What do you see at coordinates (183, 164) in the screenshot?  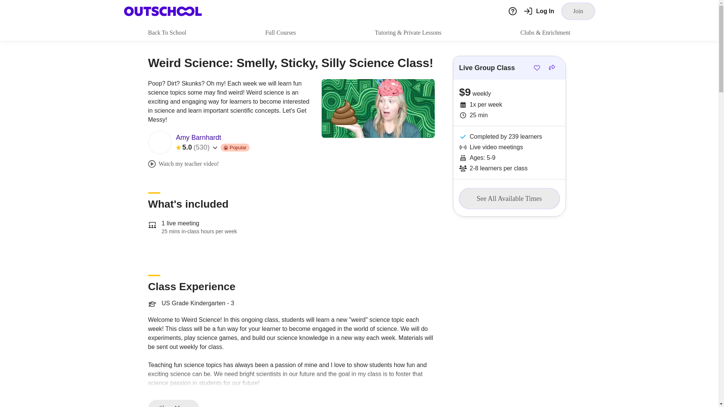 I see `Watch my teacher video!` at bounding box center [183, 164].